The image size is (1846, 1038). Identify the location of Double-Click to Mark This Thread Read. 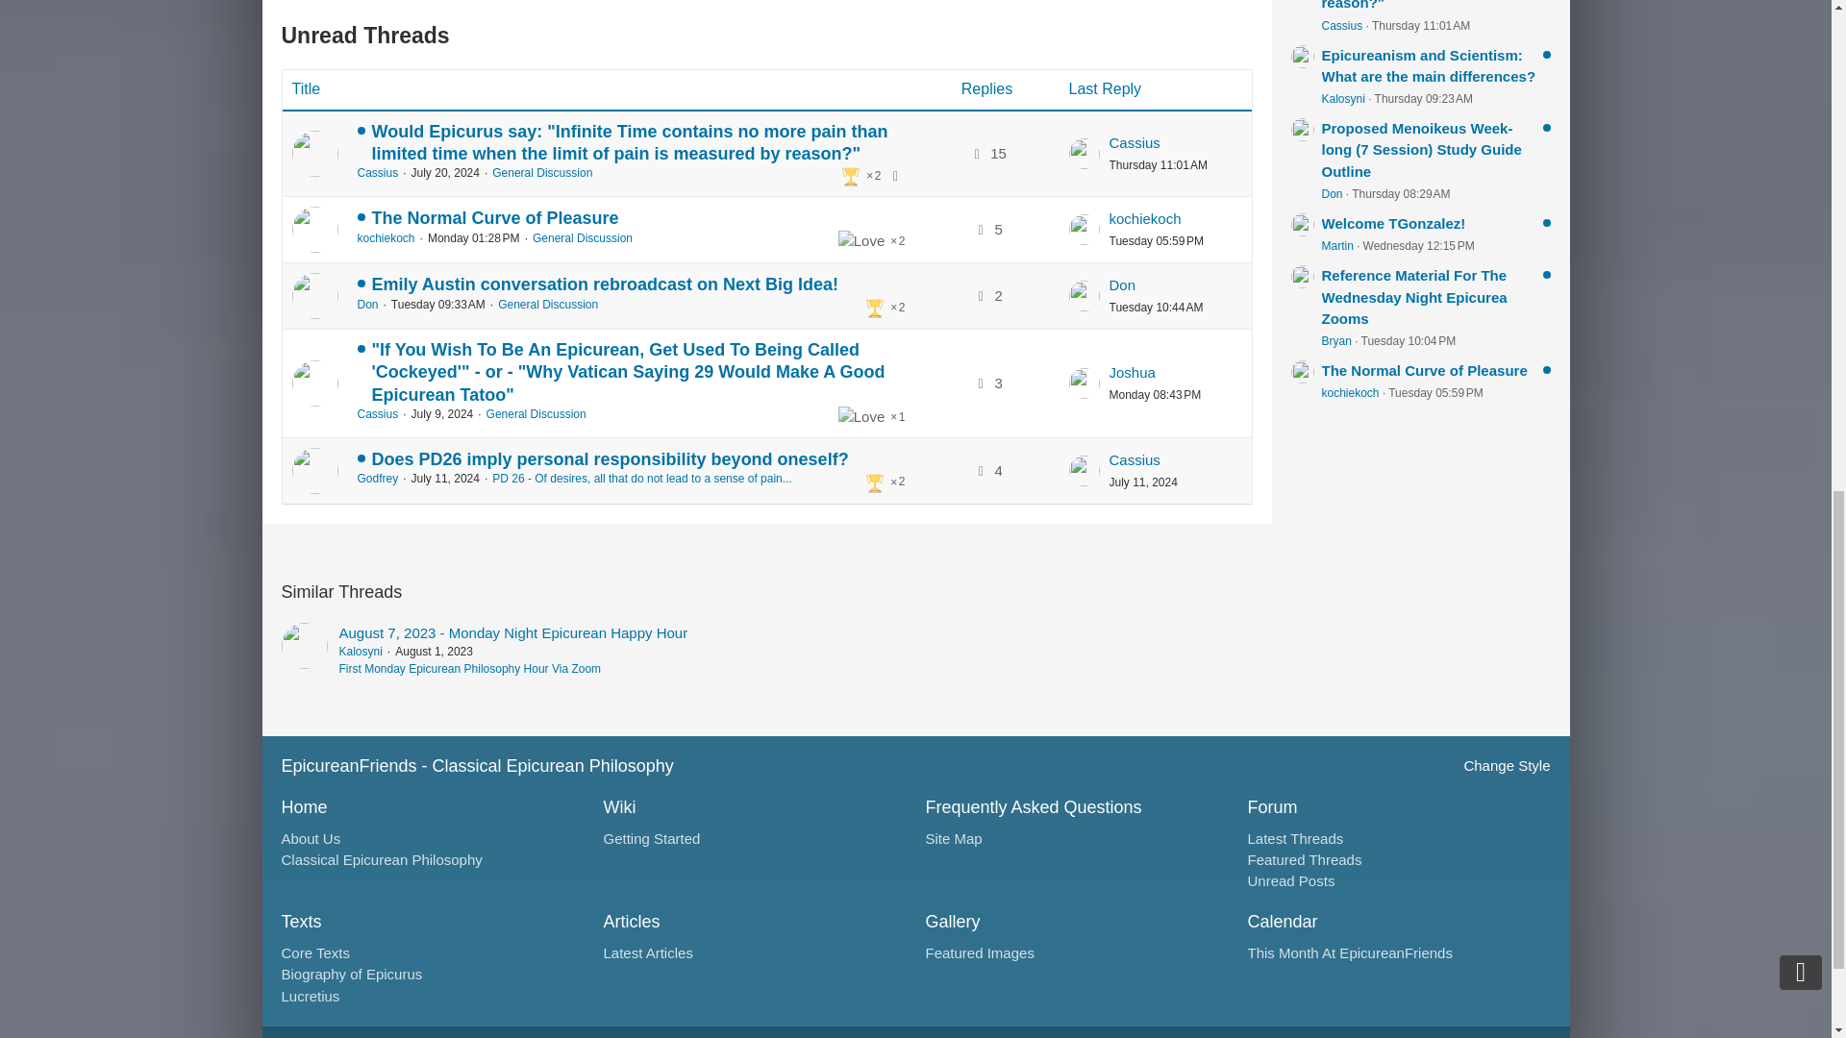
(314, 154).